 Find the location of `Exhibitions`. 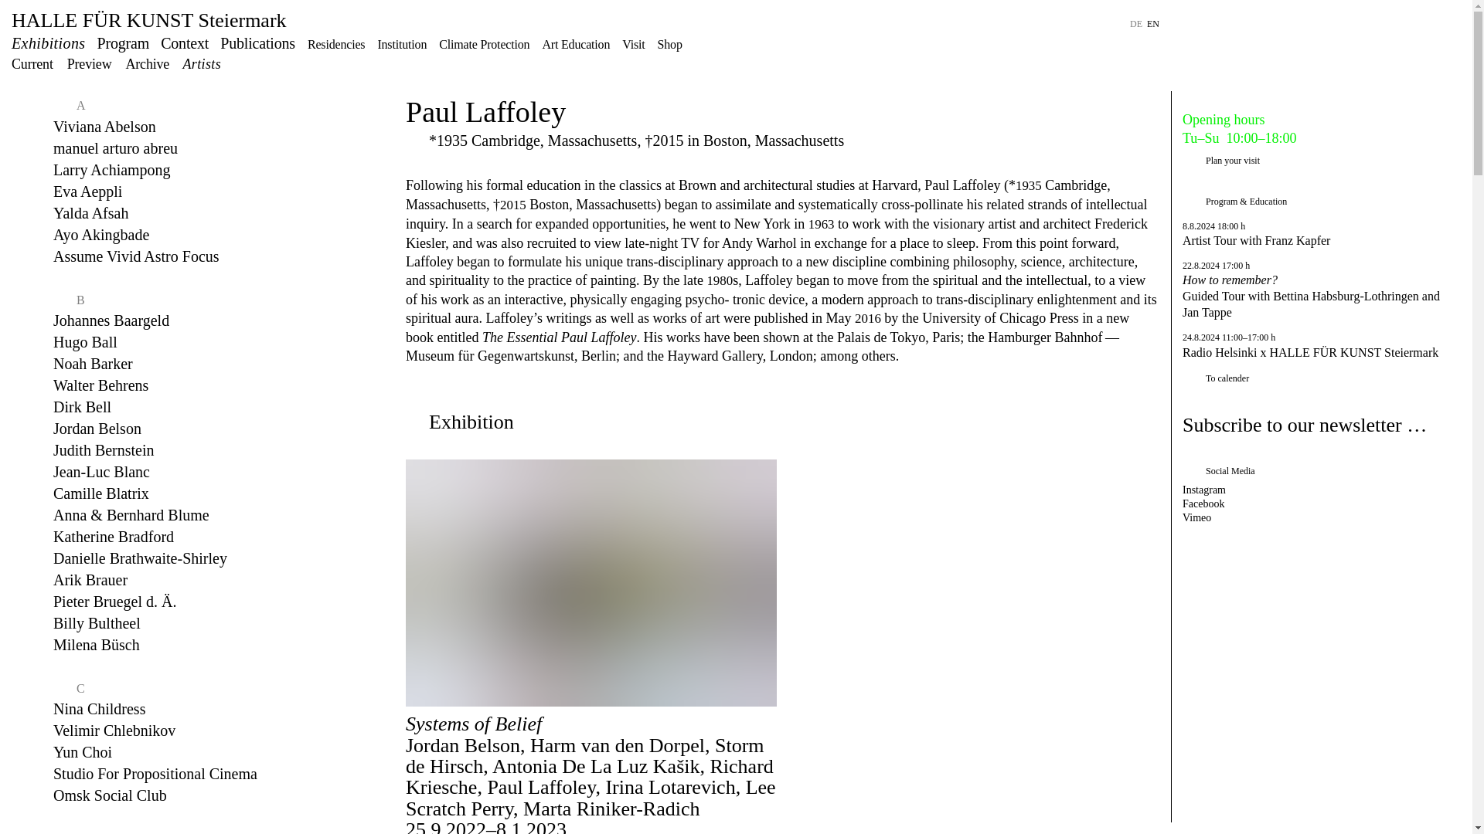

Exhibitions is located at coordinates (49, 43).